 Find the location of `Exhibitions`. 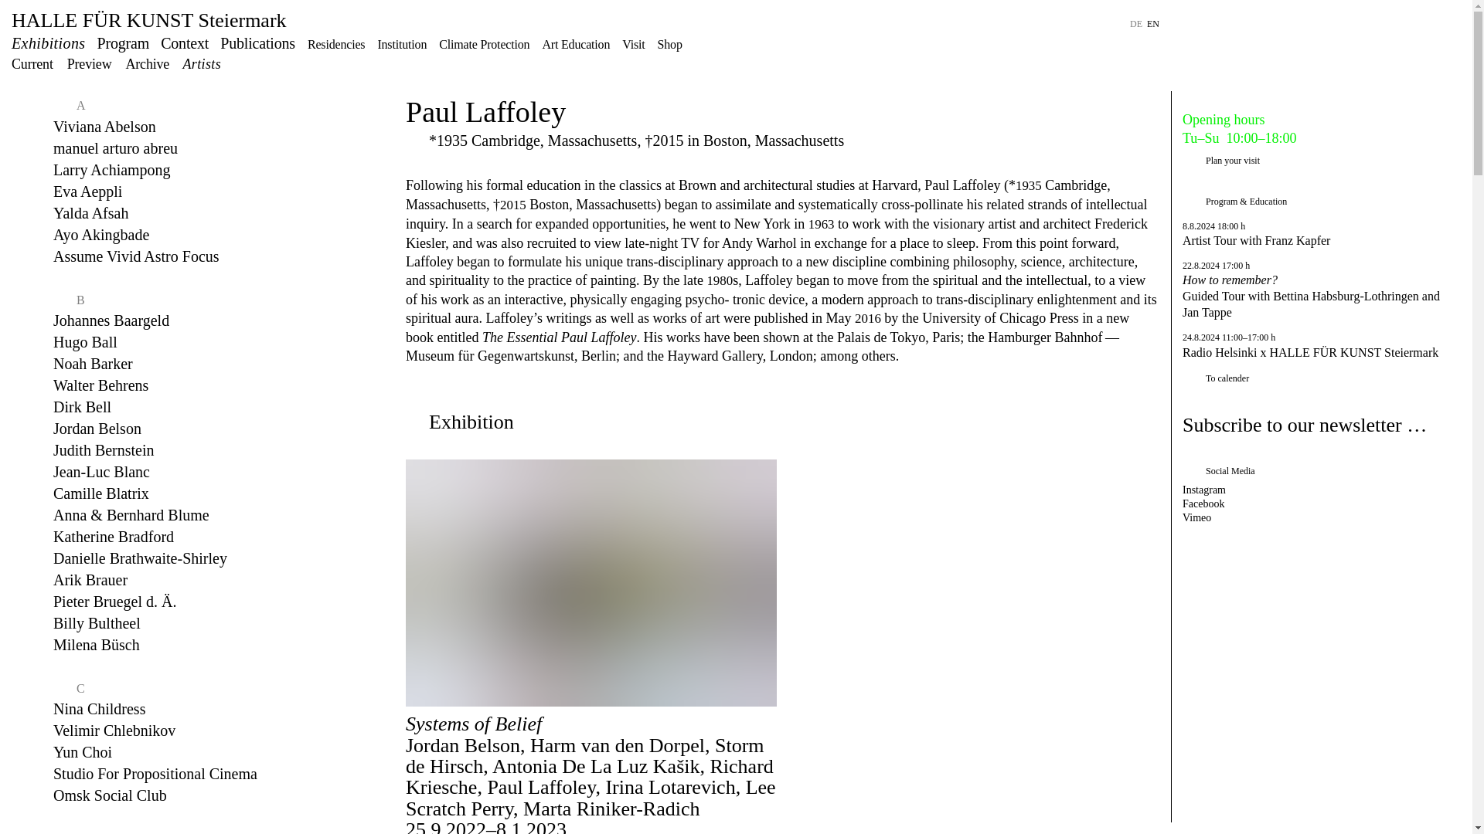

Exhibitions is located at coordinates (49, 43).